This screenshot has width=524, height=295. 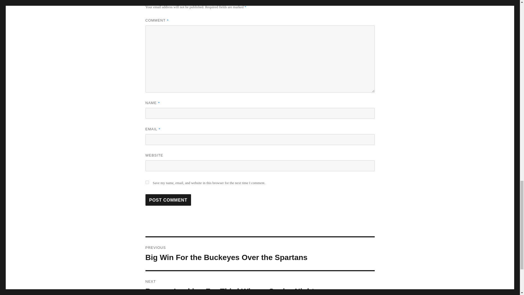 I want to click on Post Comment, so click(x=168, y=200).